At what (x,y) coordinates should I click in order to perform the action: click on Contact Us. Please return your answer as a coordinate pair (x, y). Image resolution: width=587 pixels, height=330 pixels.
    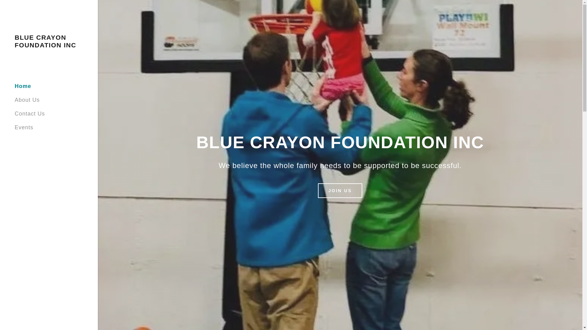
    Looking at the image, I should click on (30, 114).